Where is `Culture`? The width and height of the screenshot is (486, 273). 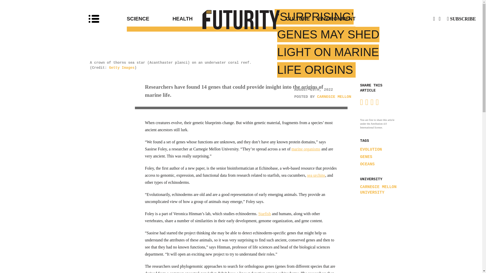
Culture is located at coordinates (275, 19).